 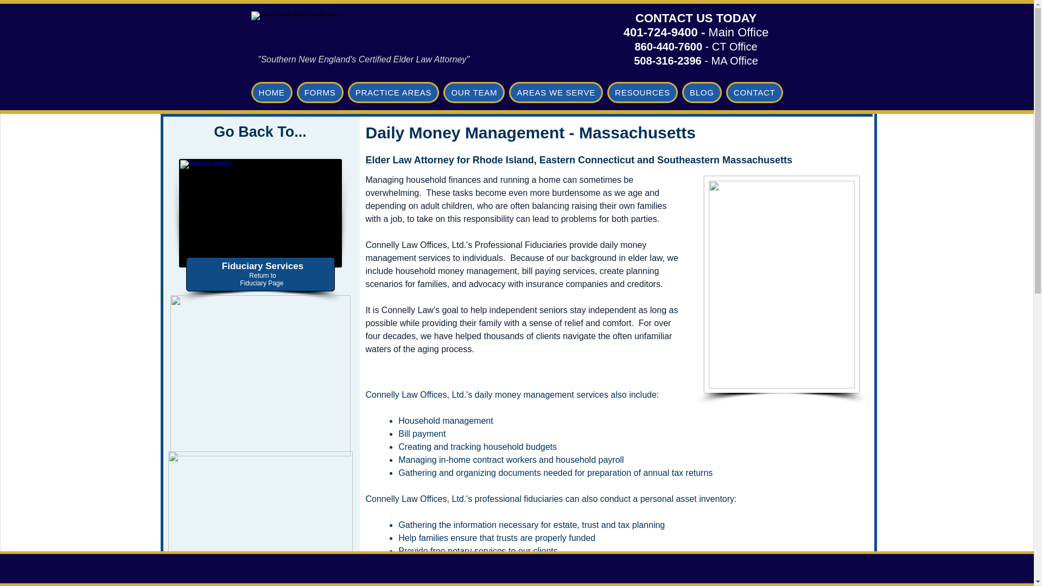 I want to click on CONTACT, so click(x=754, y=92).